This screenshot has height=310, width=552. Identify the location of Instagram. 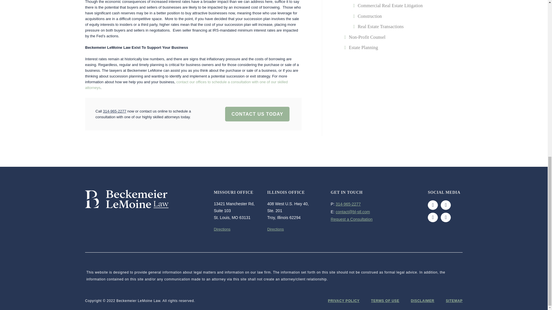
(433, 217).